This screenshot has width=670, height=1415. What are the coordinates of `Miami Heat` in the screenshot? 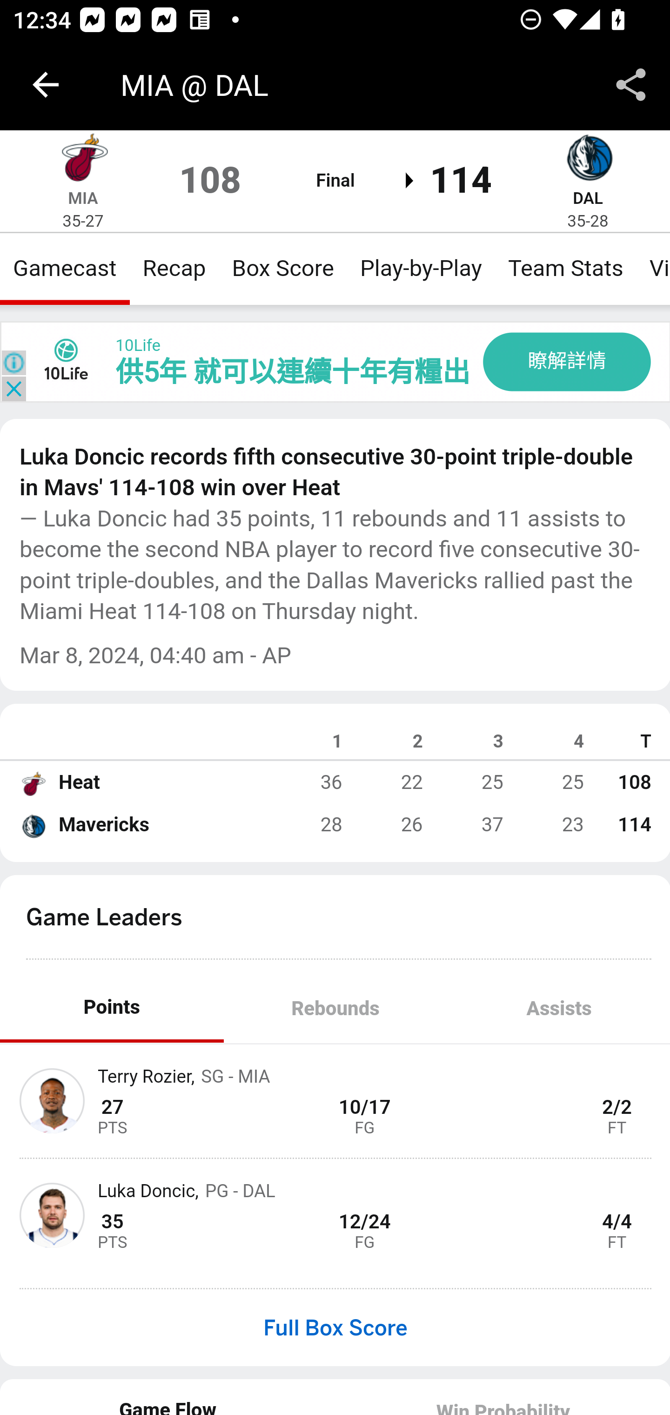 It's located at (83, 157).